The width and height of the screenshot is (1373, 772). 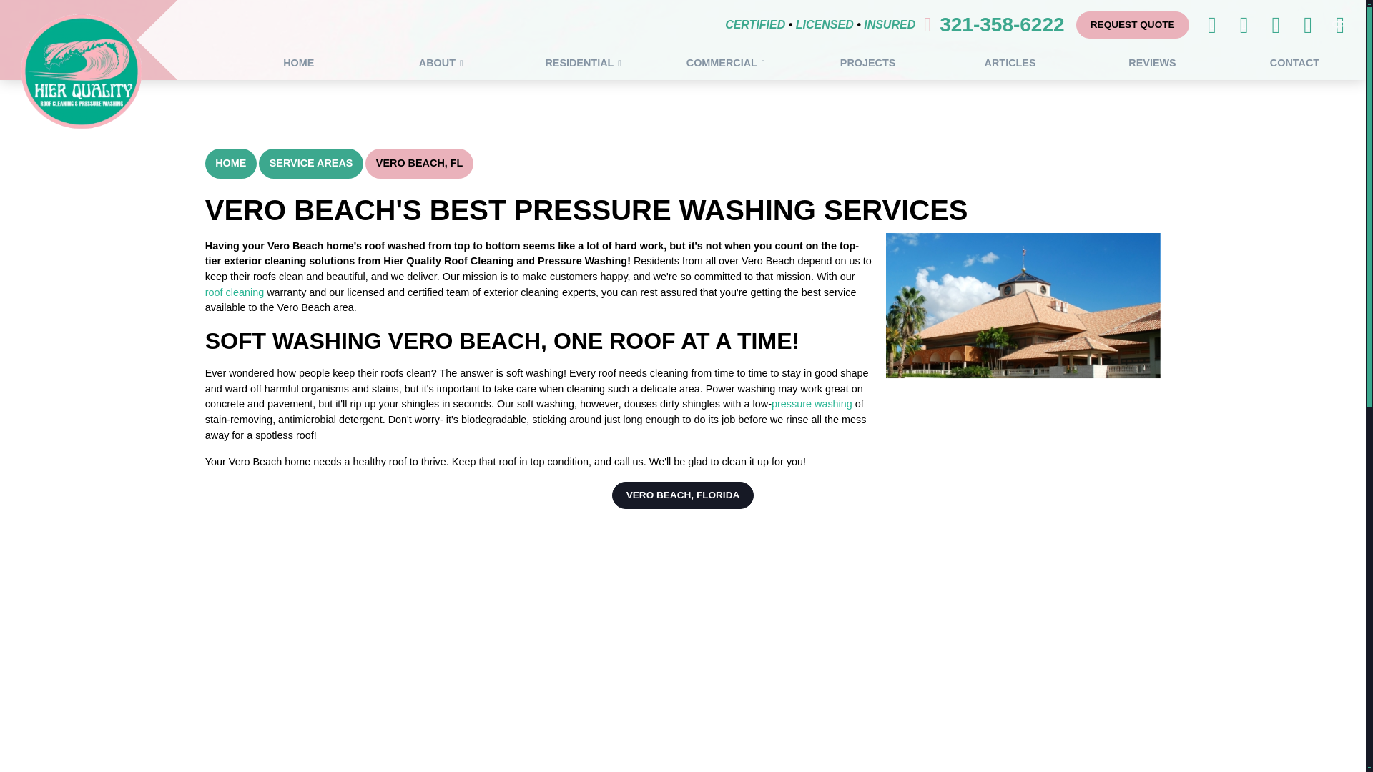 What do you see at coordinates (582, 63) in the screenshot?
I see `RESIDENTIAL` at bounding box center [582, 63].